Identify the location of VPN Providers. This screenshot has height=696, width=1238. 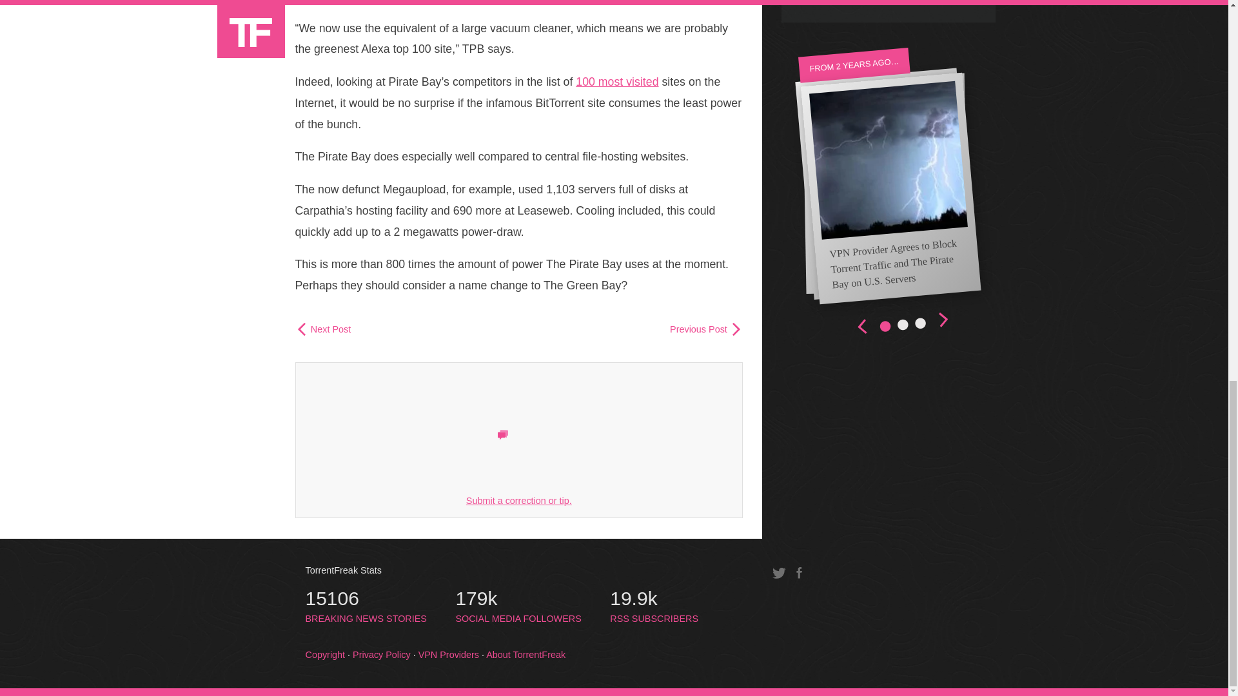
(518, 606).